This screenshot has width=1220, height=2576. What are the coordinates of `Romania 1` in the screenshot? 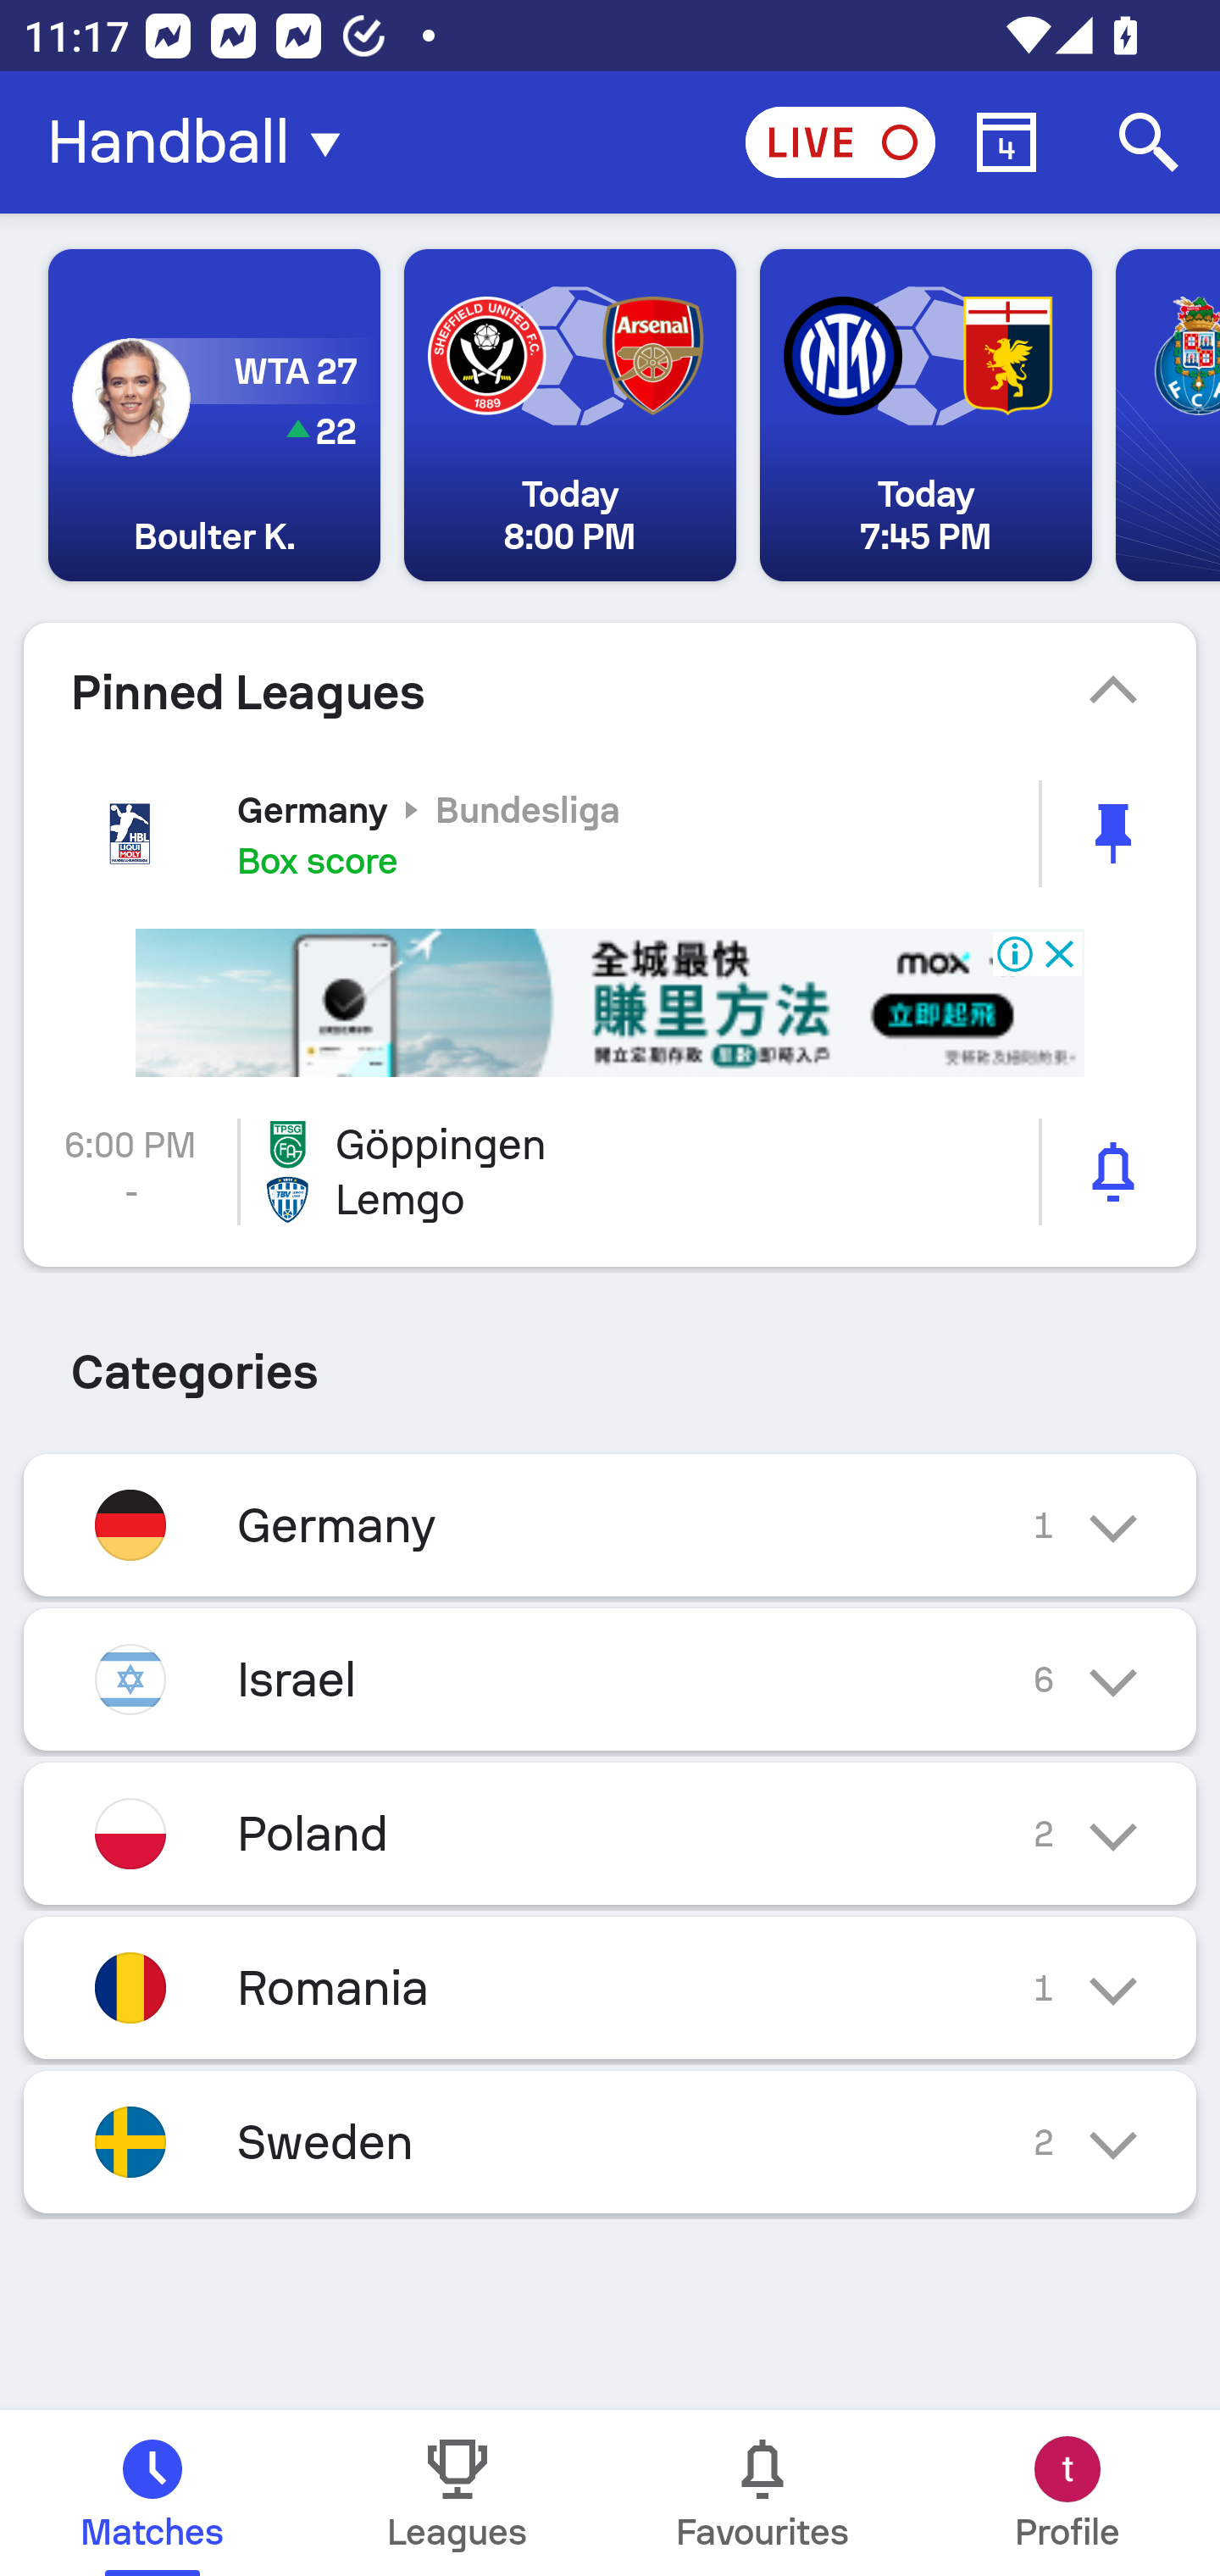 It's located at (610, 1986).